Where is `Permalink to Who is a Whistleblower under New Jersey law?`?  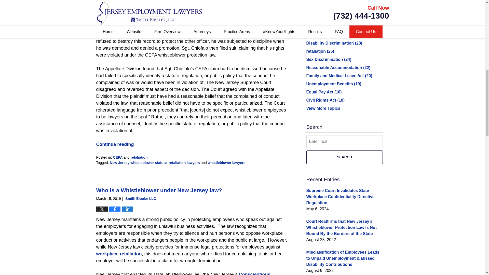
Permalink to Who is a Whistleblower under New Jersey law? is located at coordinates (159, 190).